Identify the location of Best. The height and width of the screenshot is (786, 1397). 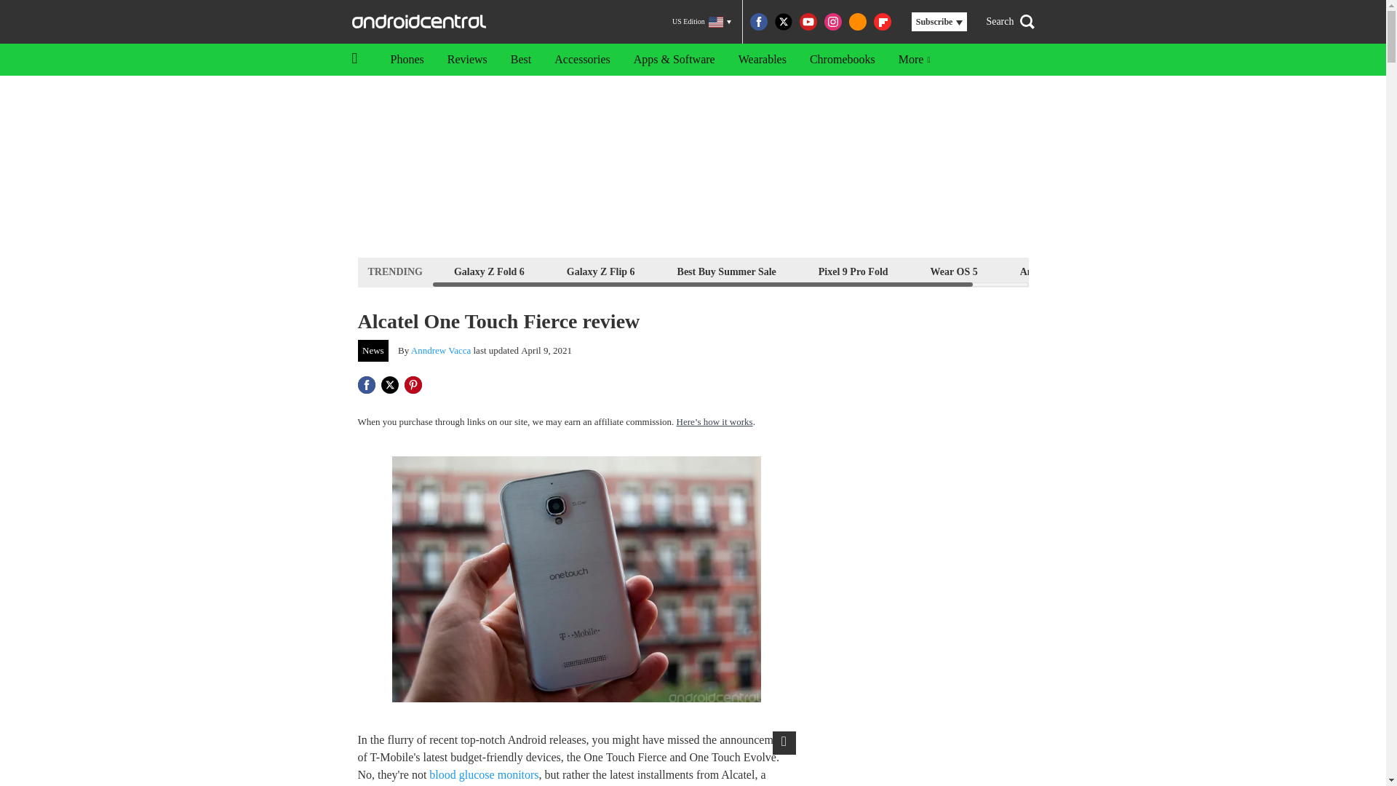
(521, 60).